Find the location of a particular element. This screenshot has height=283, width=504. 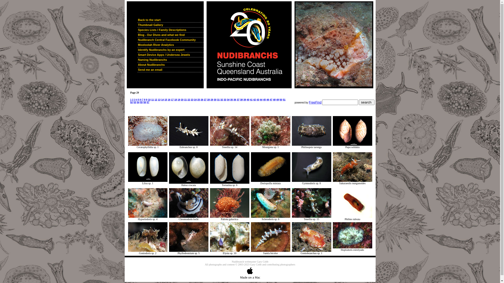

                       is located at coordinates (356, 81).